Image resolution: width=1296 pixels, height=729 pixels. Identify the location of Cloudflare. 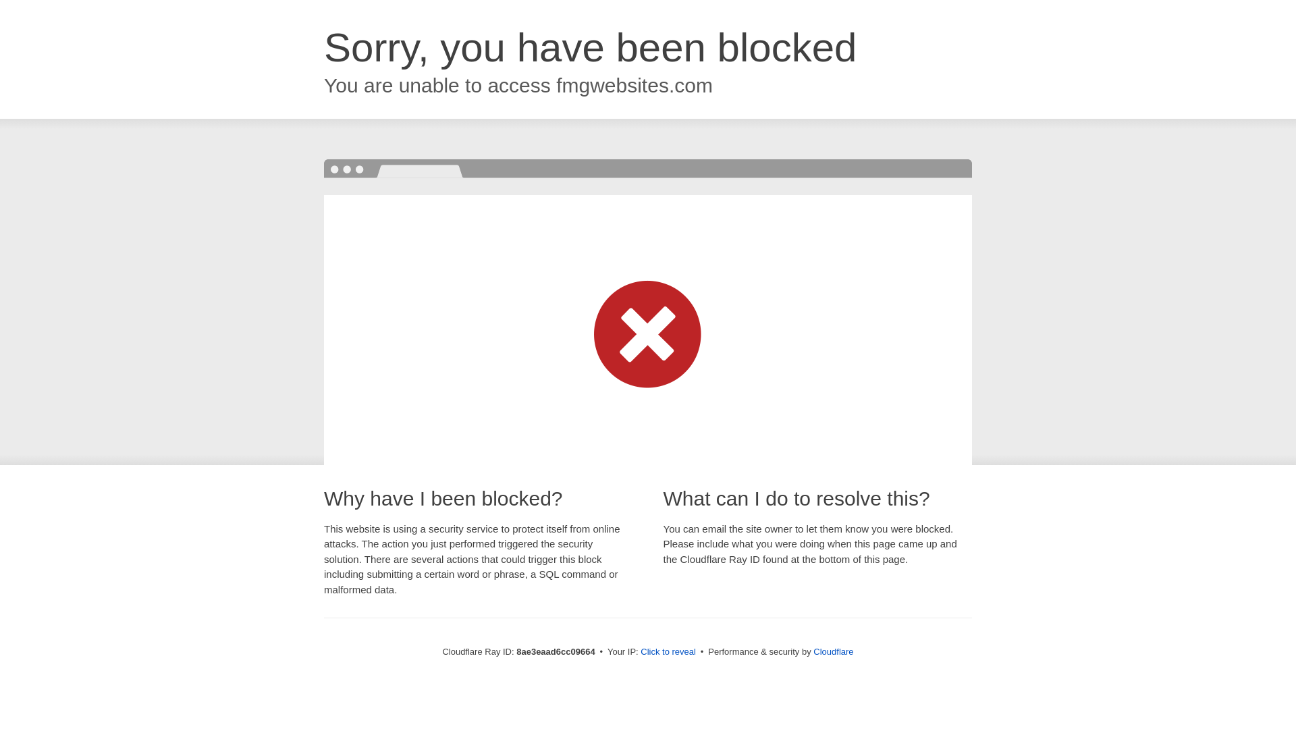
(833, 651).